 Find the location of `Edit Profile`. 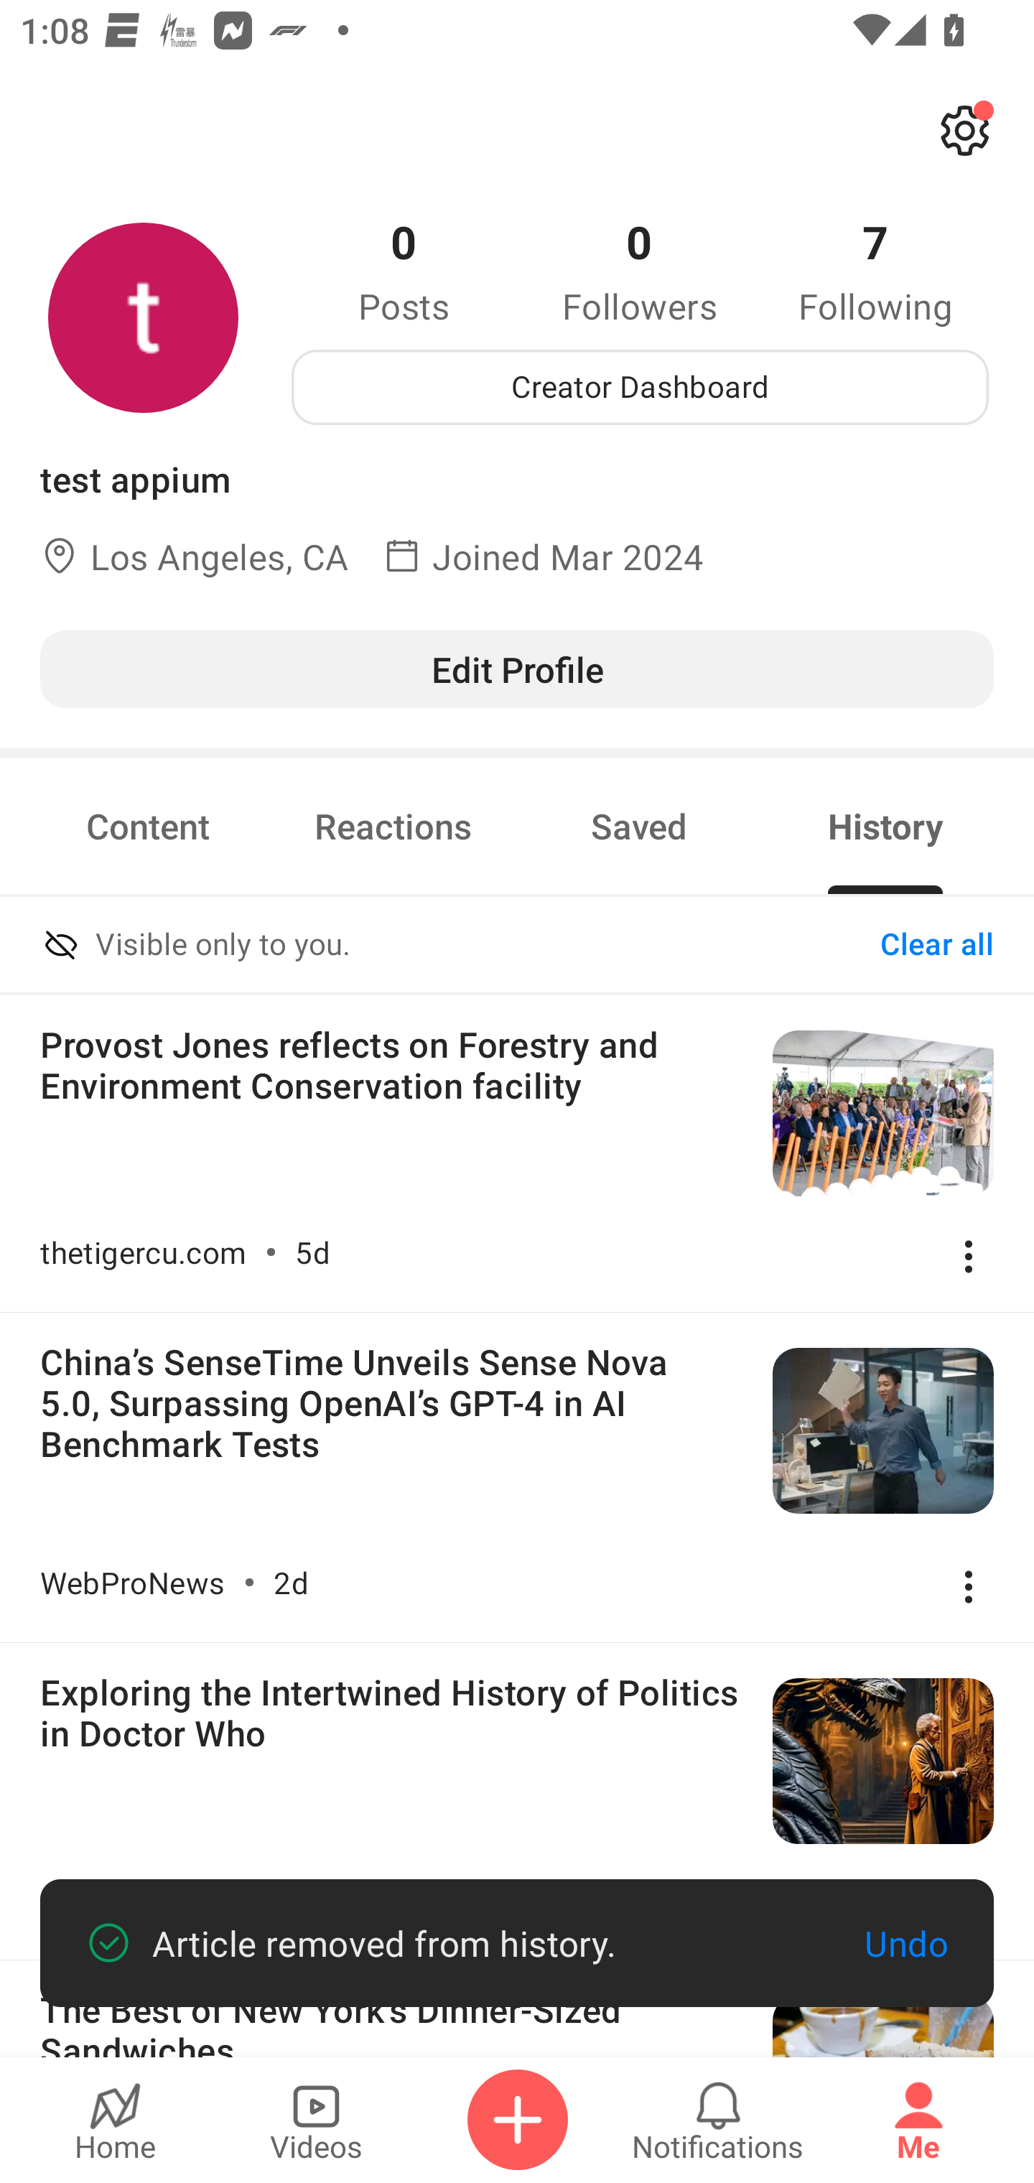

Edit Profile is located at coordinates (517, 669).